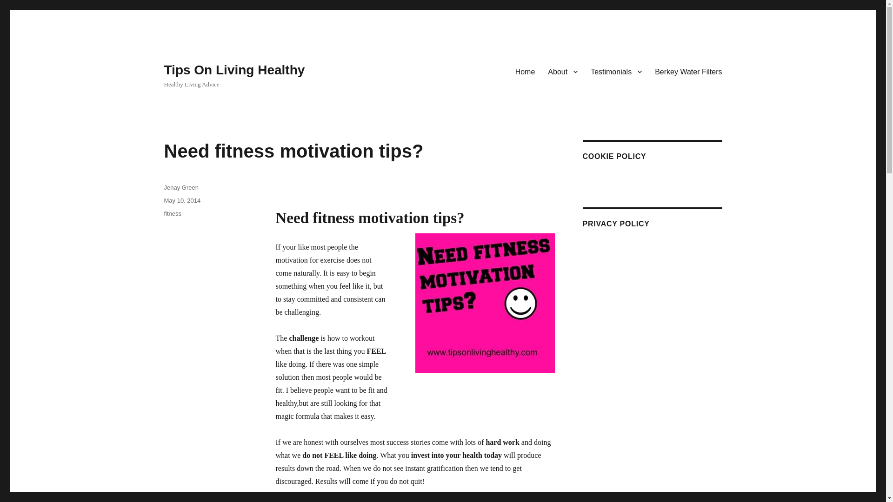 Image resolution: width=893 pixels, height=502 pixels. I want to click on Berkey Water Filters, so click(688, 71).